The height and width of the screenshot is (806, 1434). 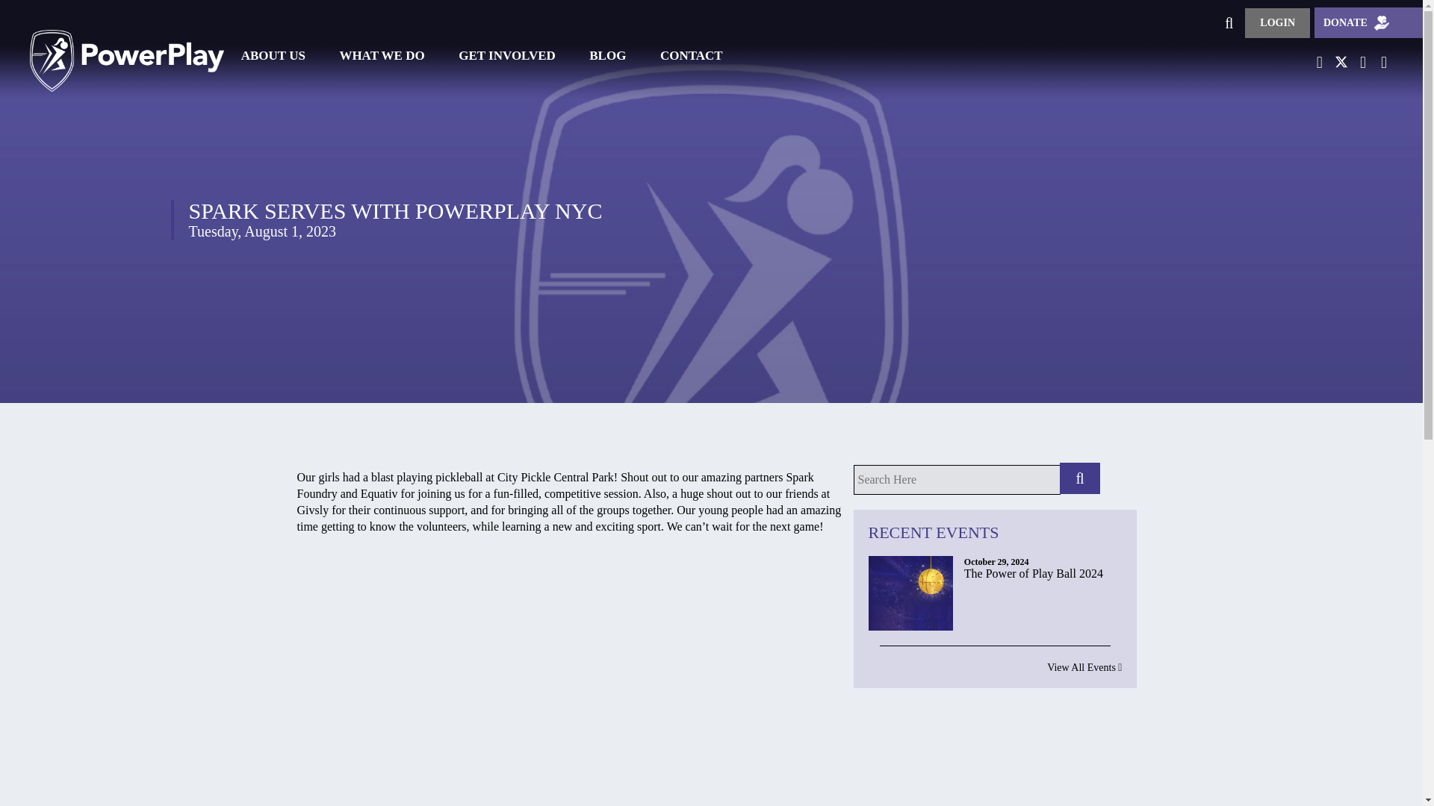 What do you see at coordinates (996, 625) in the screenshot?
I see `LOGIN` at bounding box center [996, 625].